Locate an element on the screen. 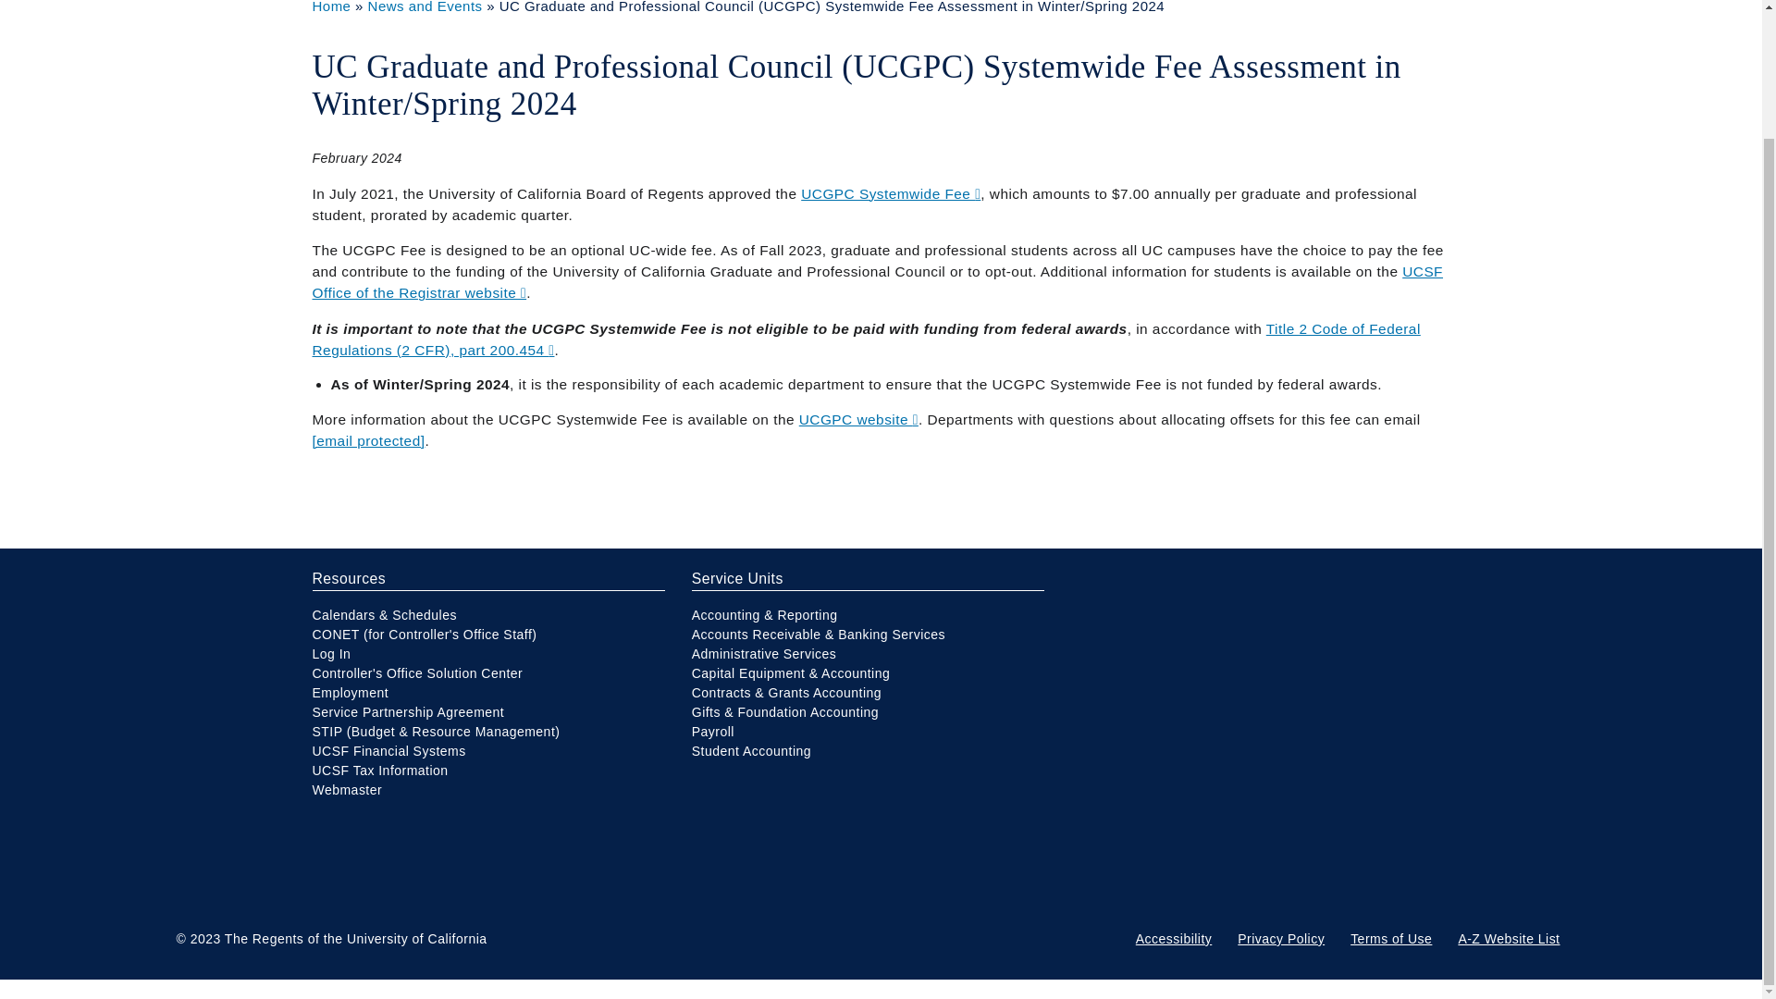  UCGPC Systemwide Fee is located at coordinates (890, 193).